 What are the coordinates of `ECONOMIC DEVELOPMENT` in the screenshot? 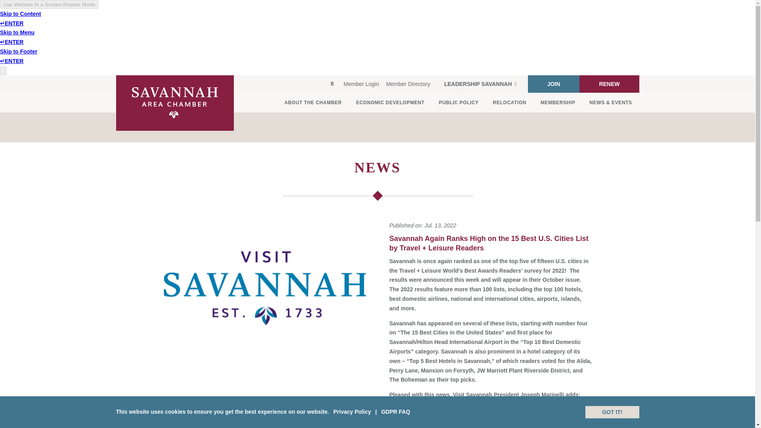 It's located at (390, 103).